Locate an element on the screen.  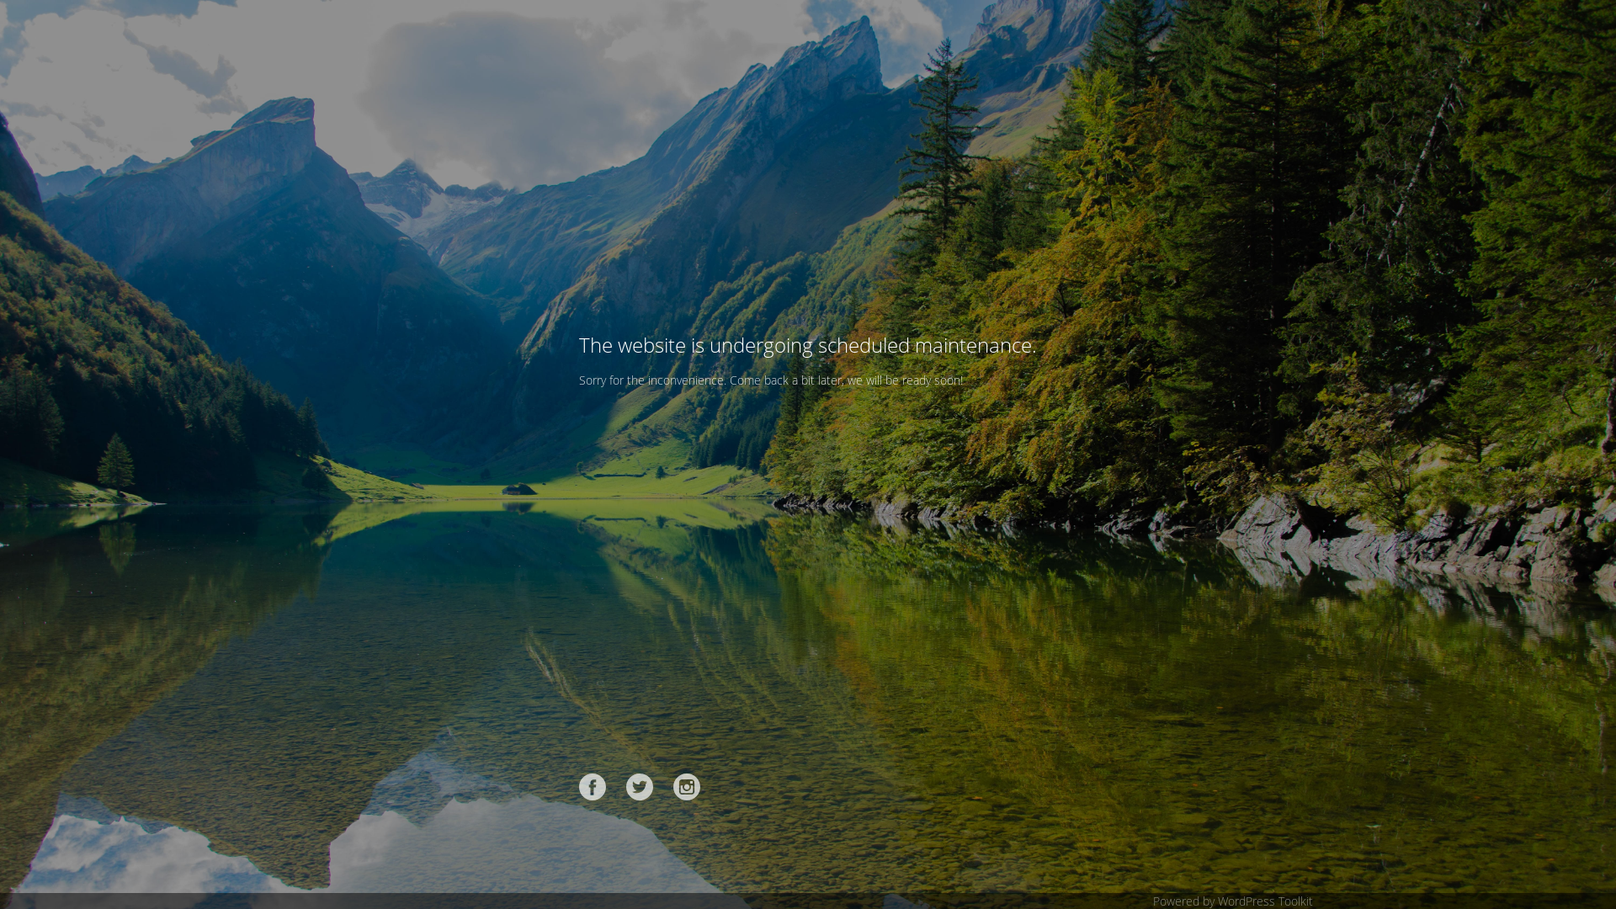
Instagram is located at coordinates (687, 787).